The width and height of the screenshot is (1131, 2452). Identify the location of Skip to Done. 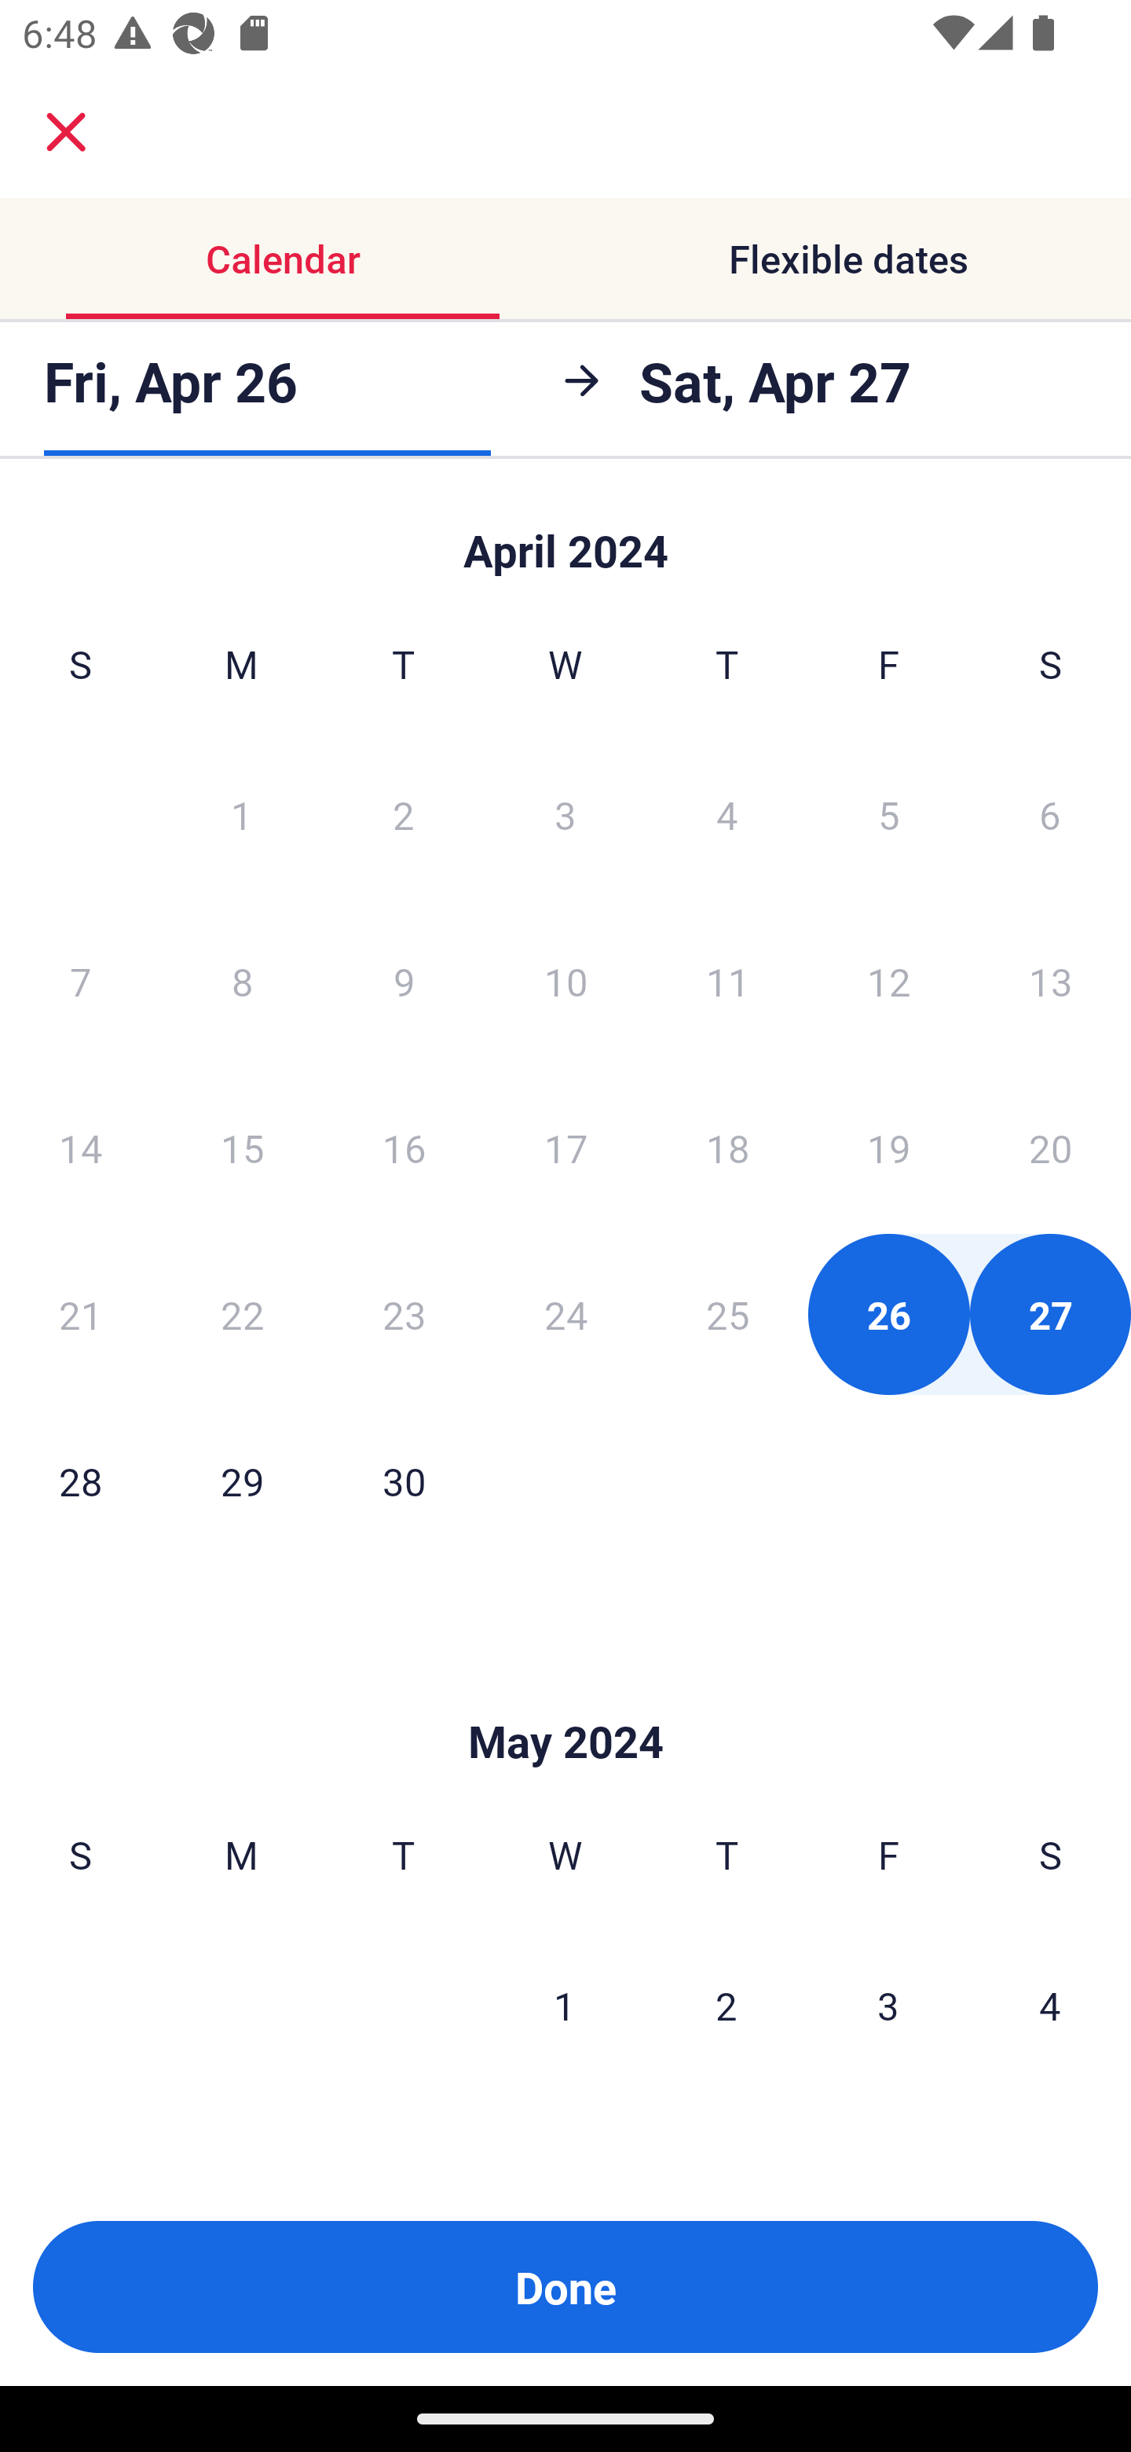
(565, 1694).